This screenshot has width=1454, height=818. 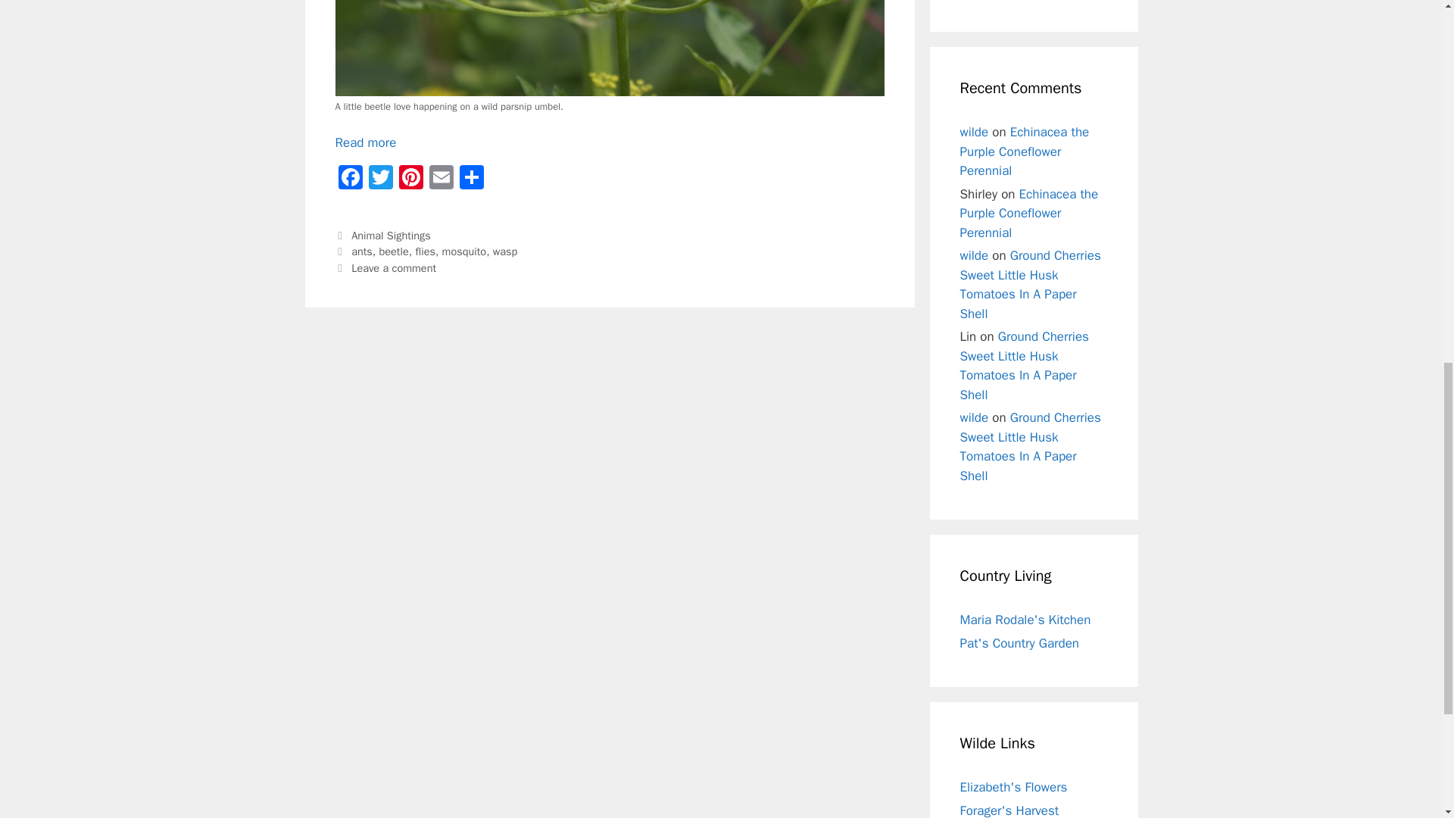 What do you see at coordinates (974, 132) in the screenshot?
I see `wilde` at bounding box center [974, 132].